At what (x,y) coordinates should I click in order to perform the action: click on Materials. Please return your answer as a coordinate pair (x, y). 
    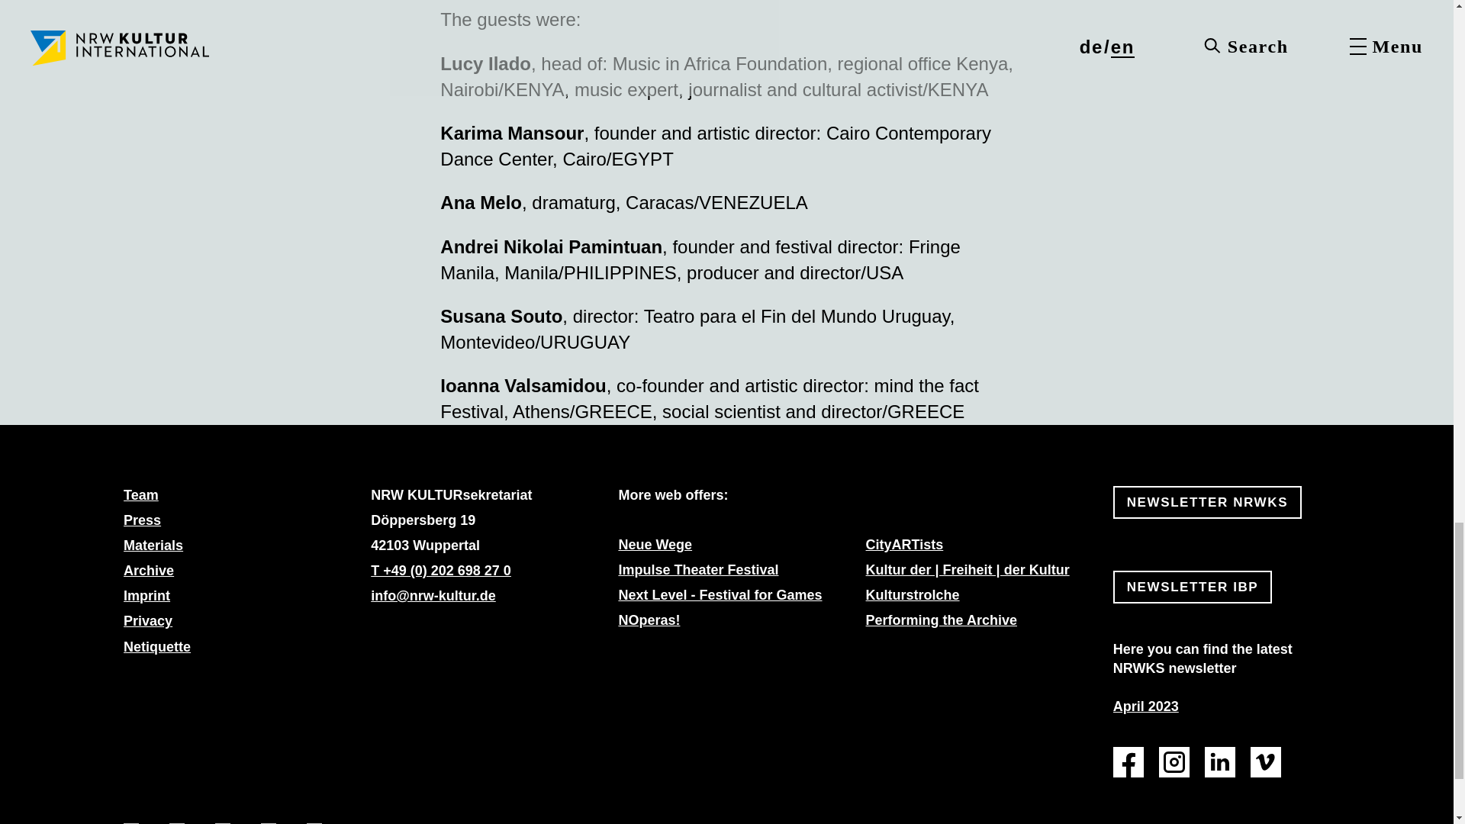
    Looking at the image, I should click on (153, 545).